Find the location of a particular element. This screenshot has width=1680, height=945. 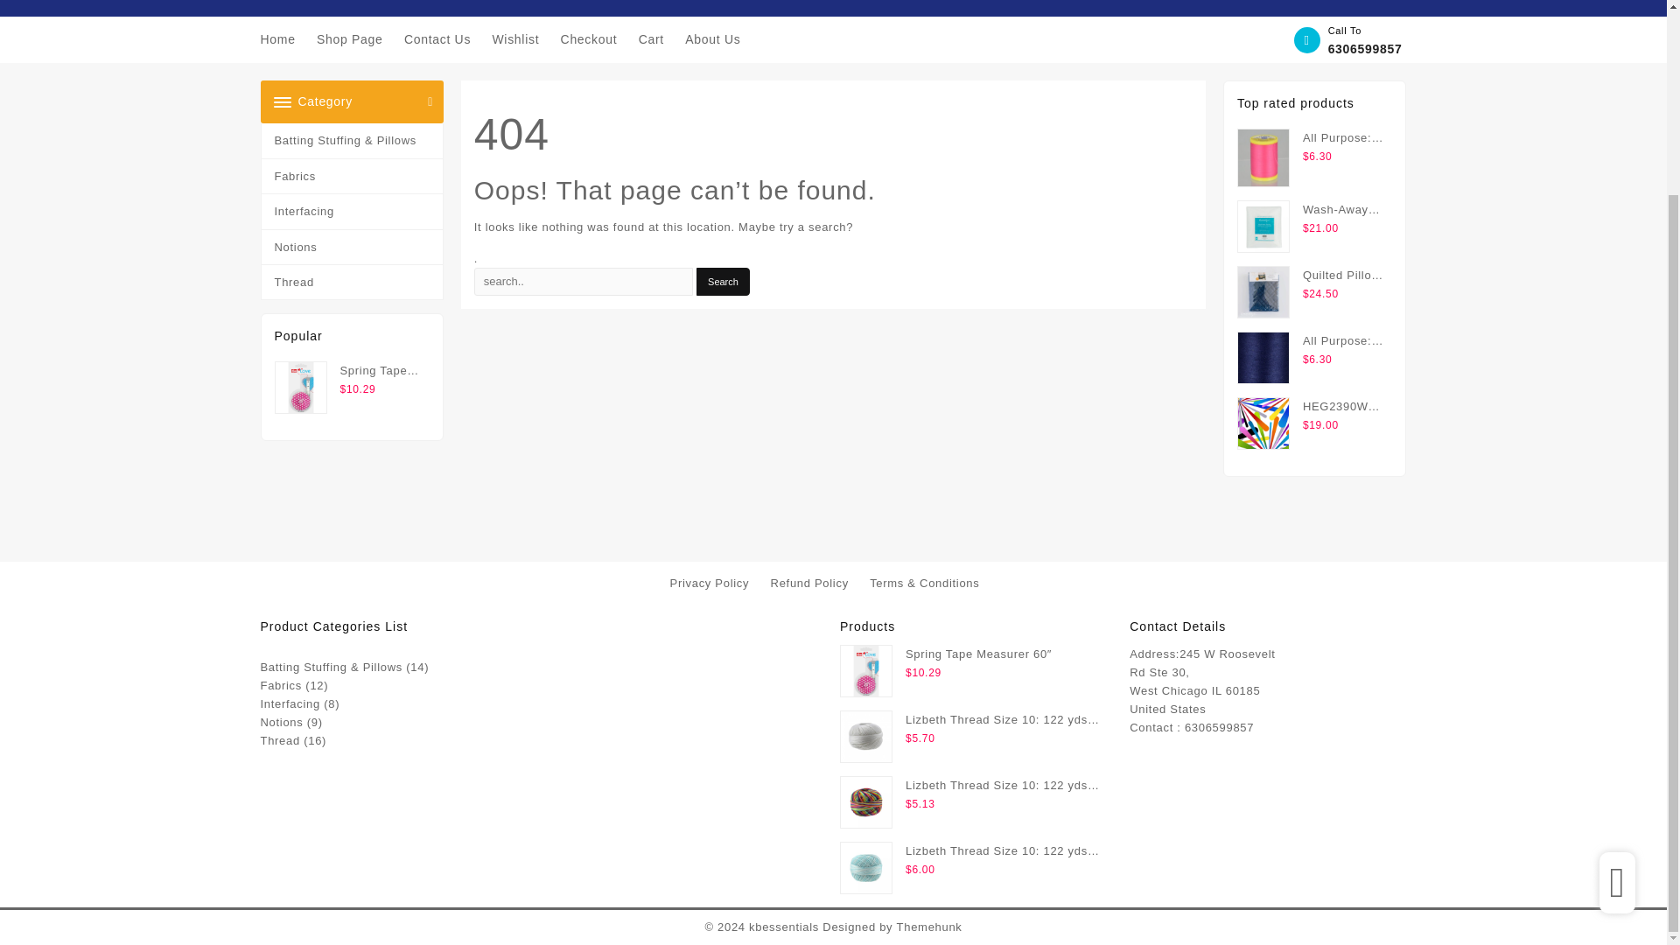

Contact Us is located at coordinates (446, 39).